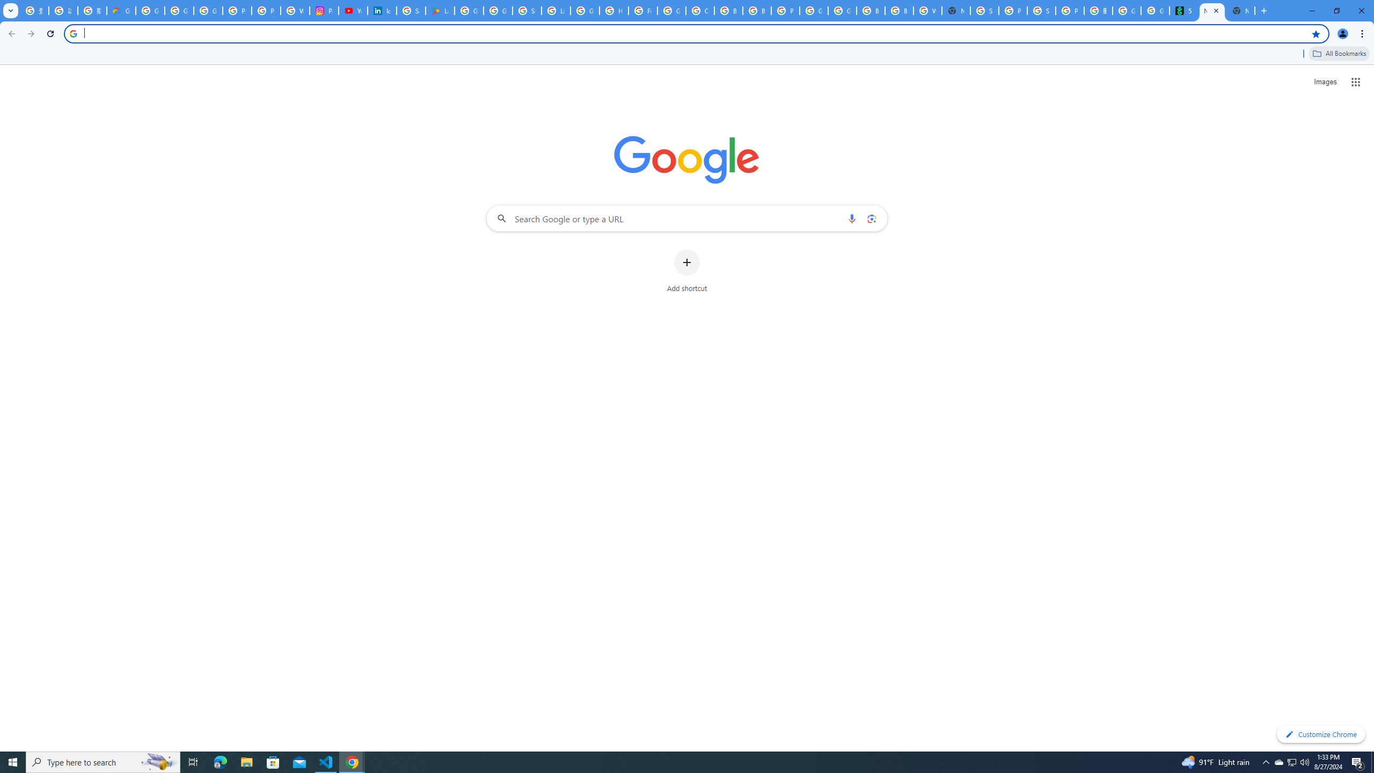 This screenshot has width=1374, height=773. What do you see at coordinates (728, 11) in the screenshot?
I see `Browse Chrome as a guest - Computer - Google Chrome Help` at bounding box center [728, 11].